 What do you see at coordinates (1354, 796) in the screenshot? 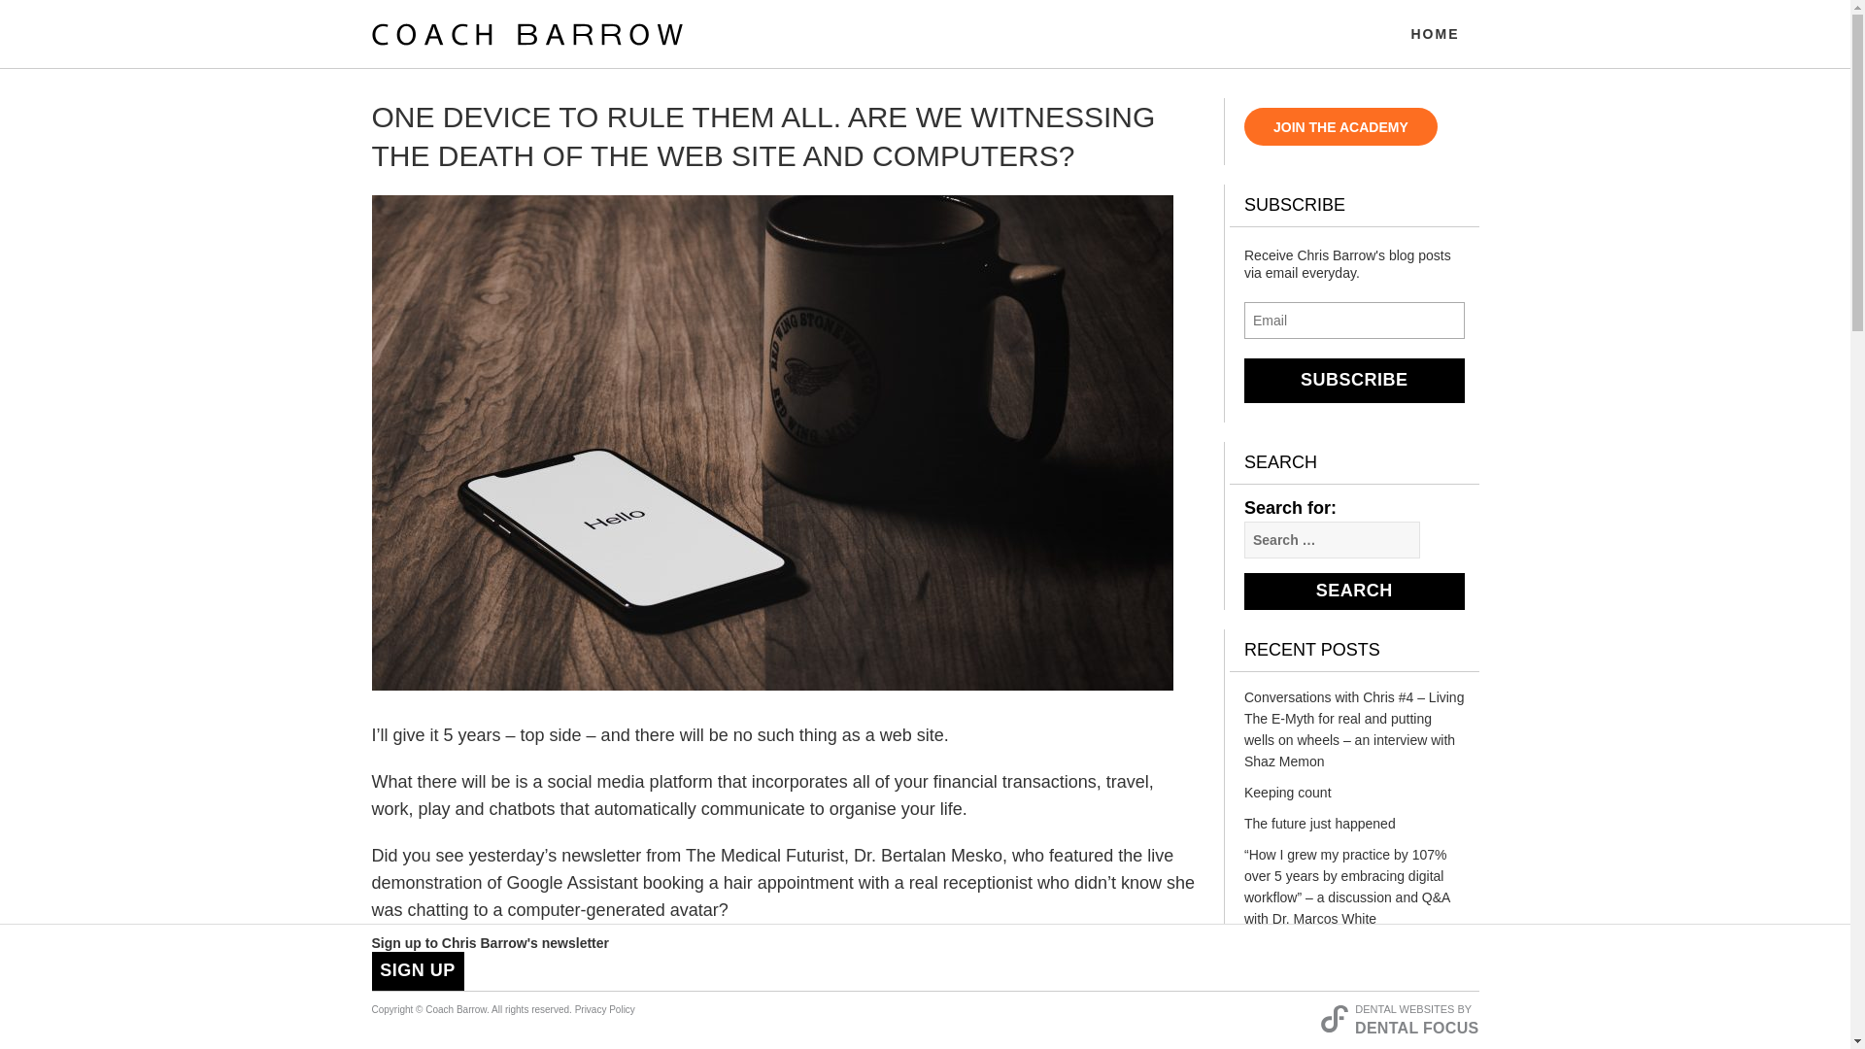
I see `Keeping count` at bounding box center [1354, 796].